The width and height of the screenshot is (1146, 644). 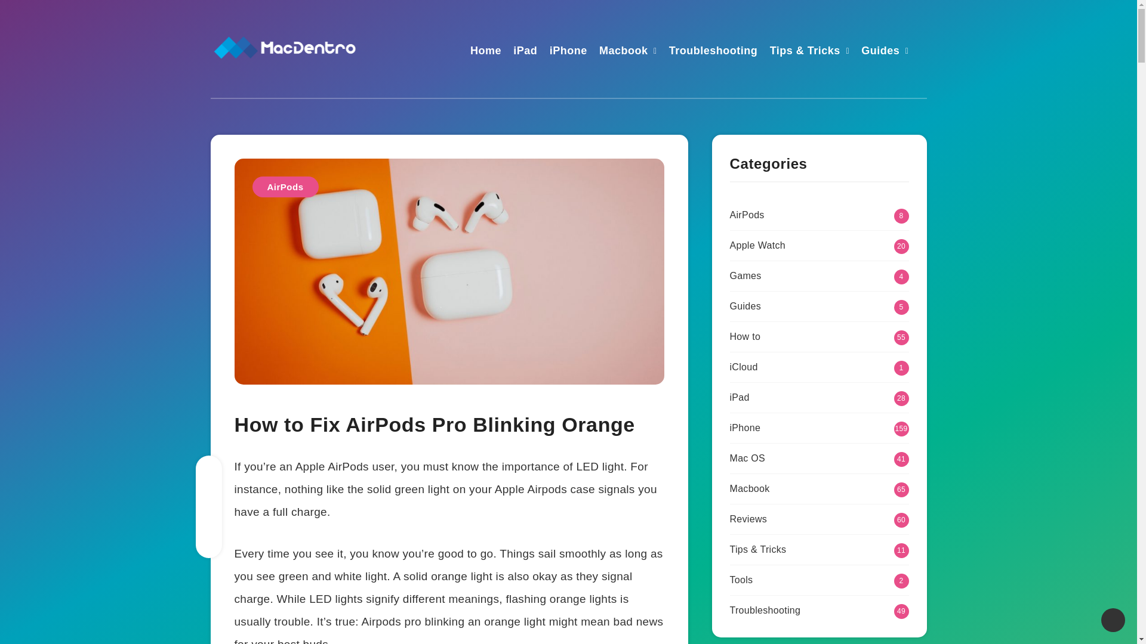 What do you see at coordinates (568, 52) in the screenshot?
I see `iPhone` at bounding box center [568, 52].